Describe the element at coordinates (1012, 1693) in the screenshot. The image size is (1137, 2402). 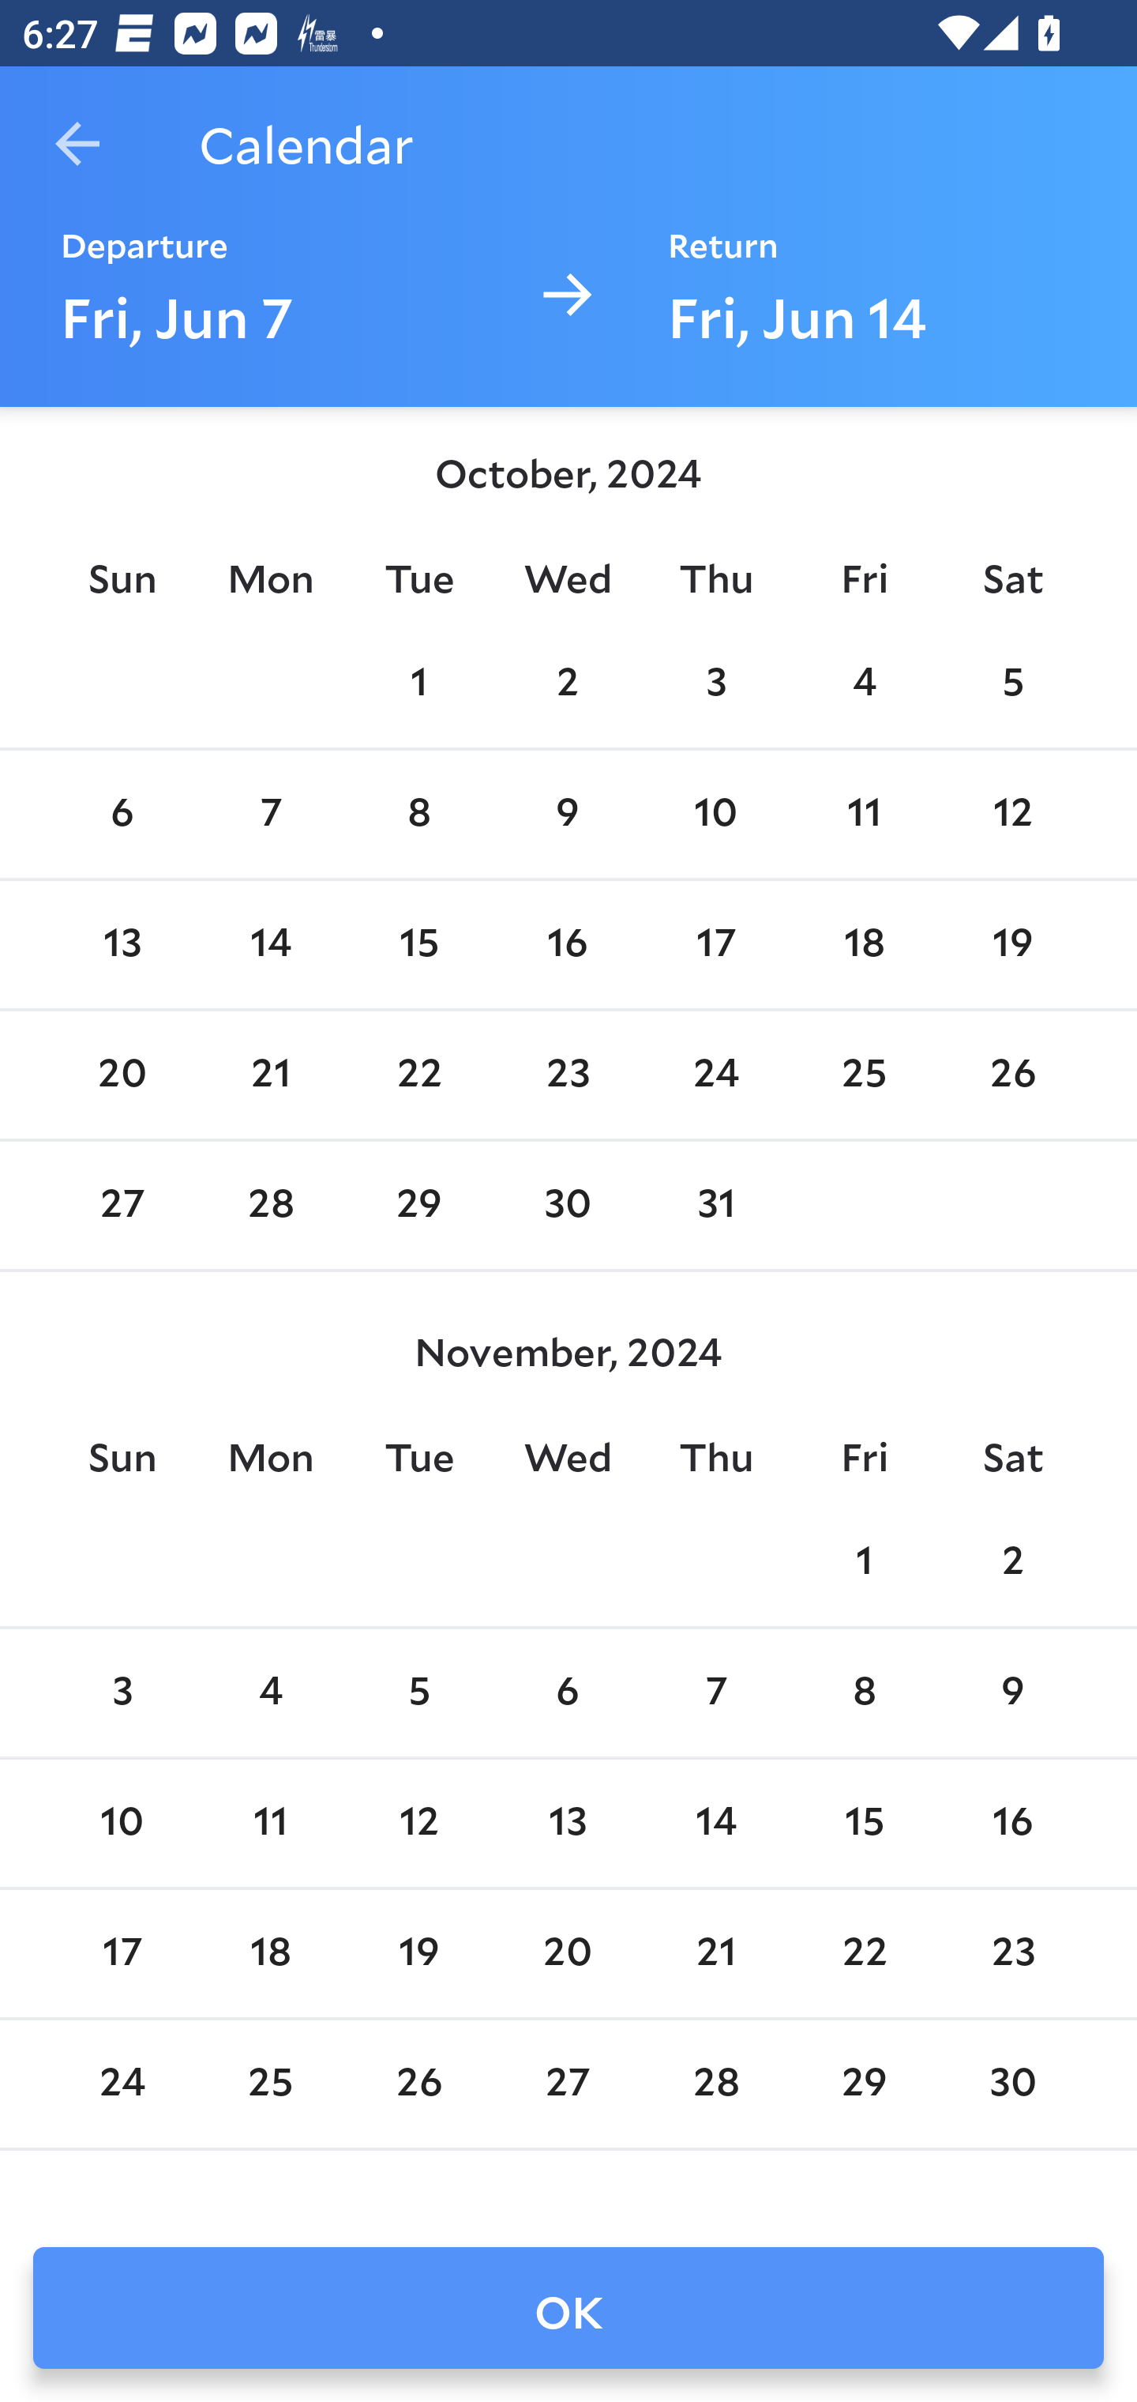
I see `9` at that location.